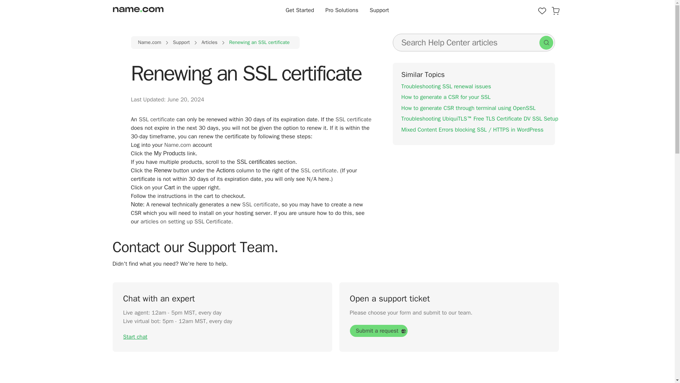 The image size is (680, 383). I want to click on Troubleshooting SSL renewal issues, so click(446, 87).